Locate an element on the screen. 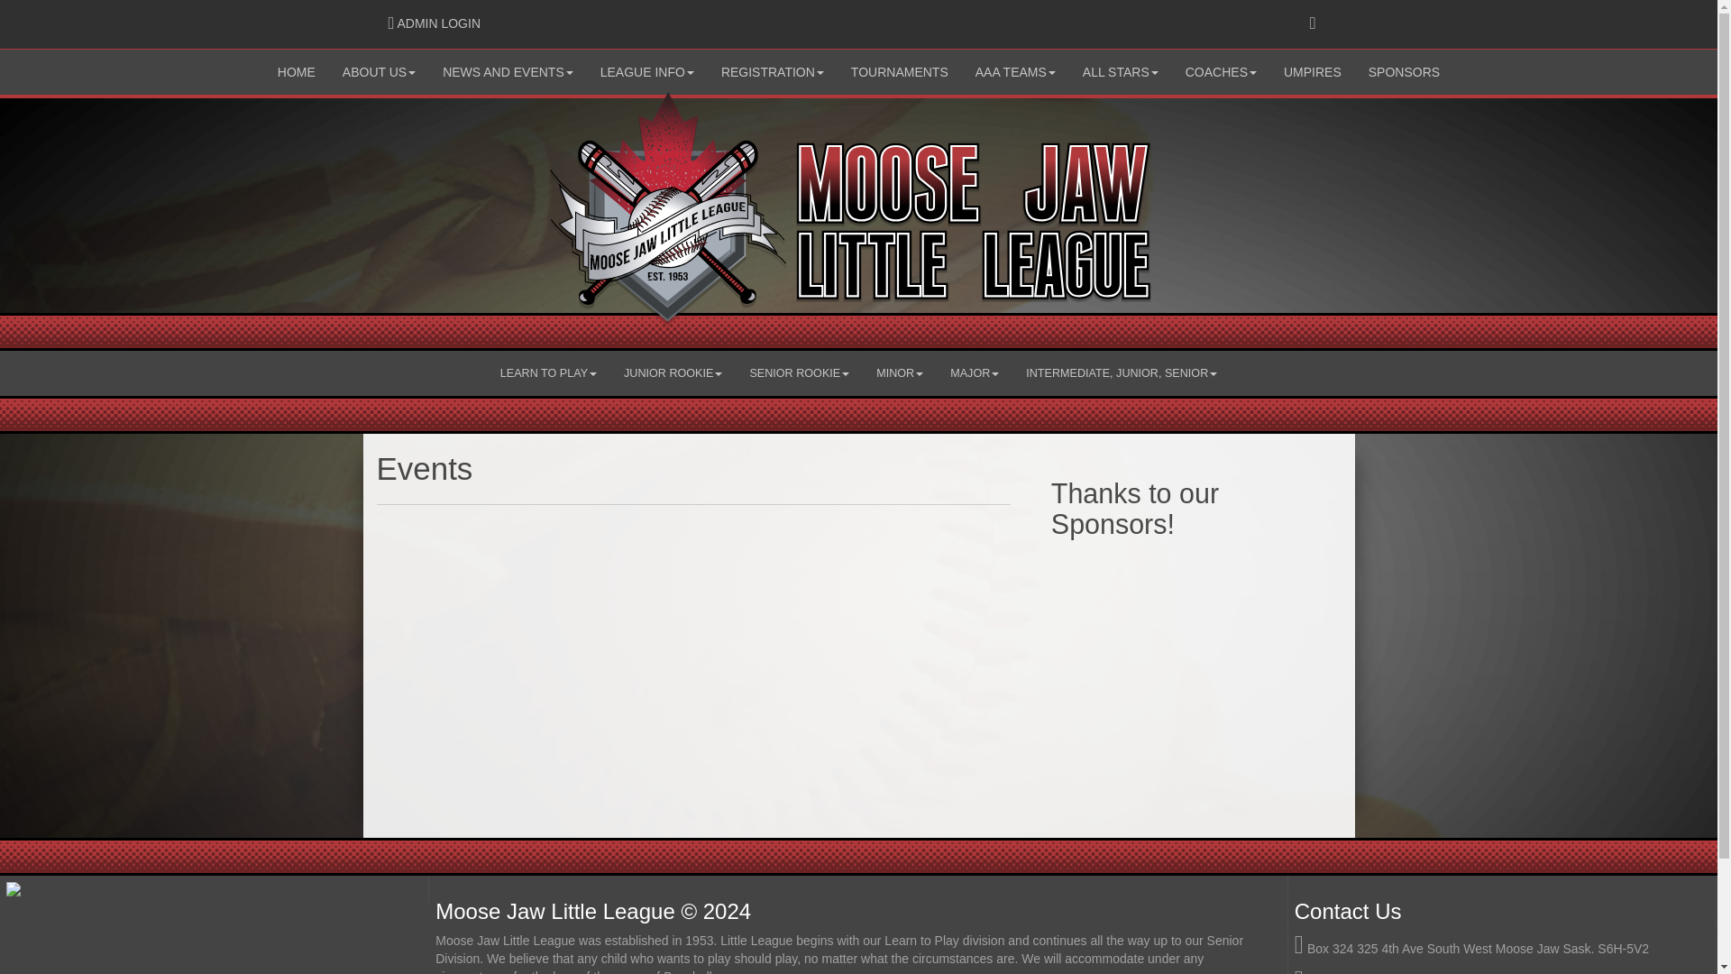 The height and width of the screenshot is (974, 1731). NEWS AND EVENTS is located at coordinates (773, 72).